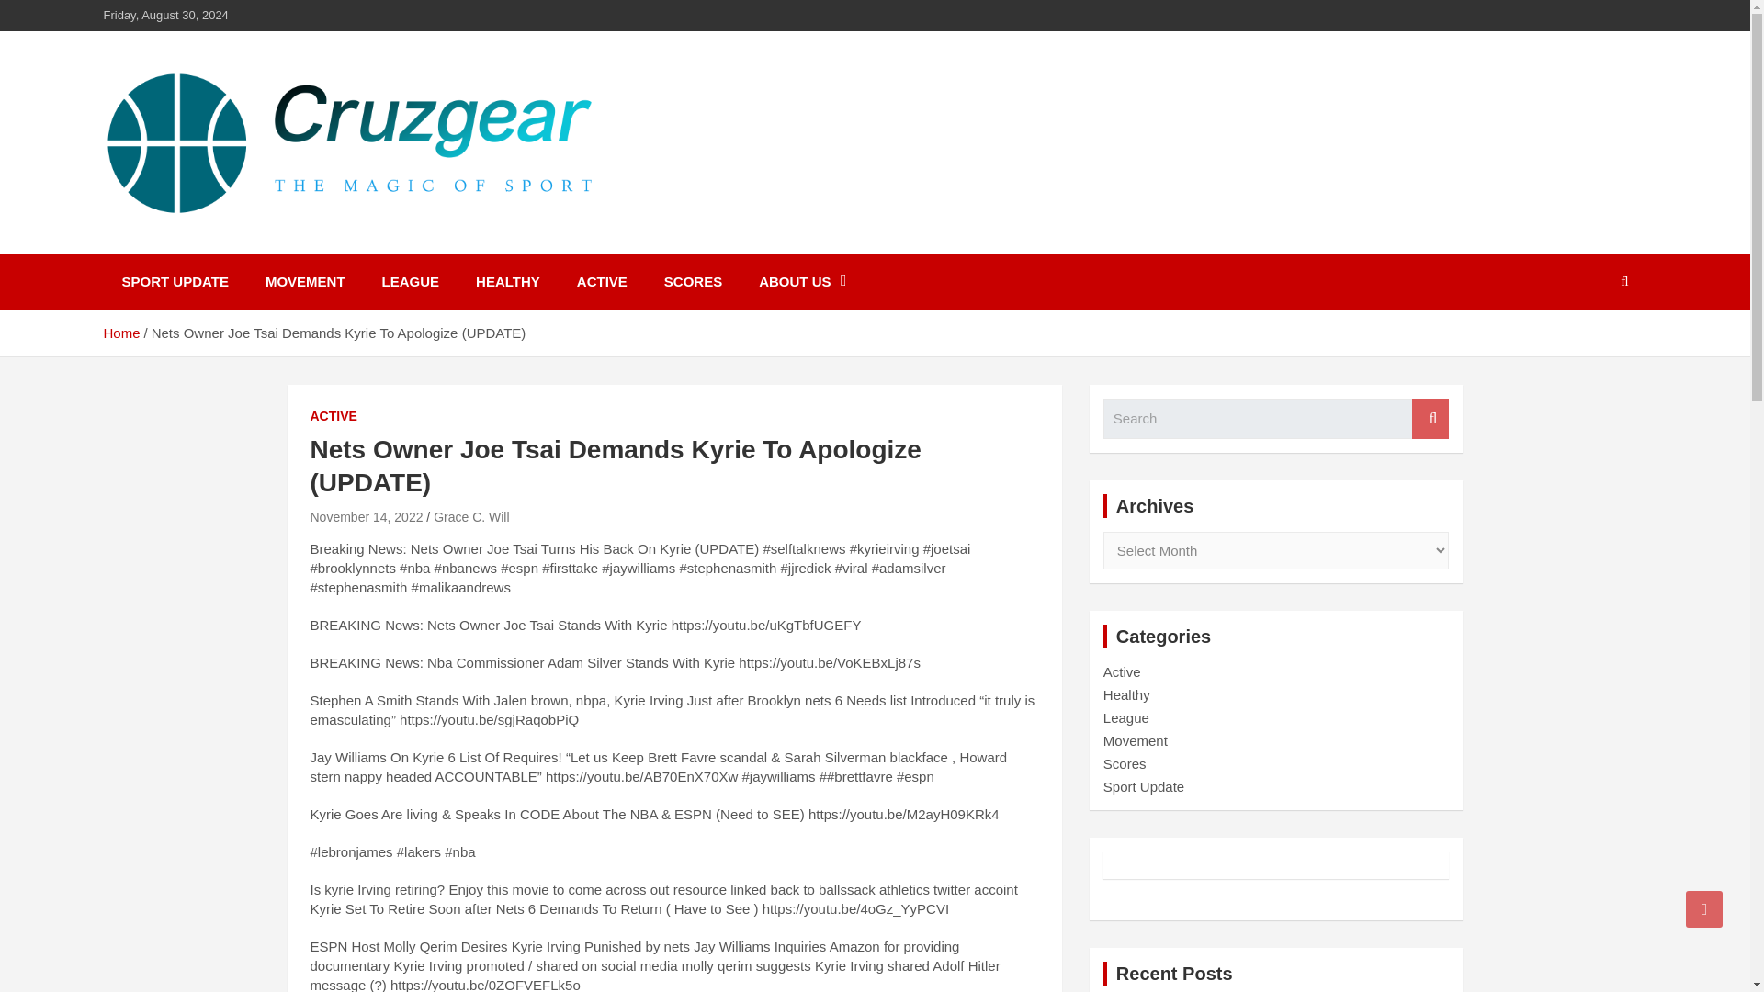 The height and width of the screenshot is (992, 1764). What do you see at coordinates (471, 517) in the screenshot?
I see `Grace C. Will` at bounding box center [471, 517].